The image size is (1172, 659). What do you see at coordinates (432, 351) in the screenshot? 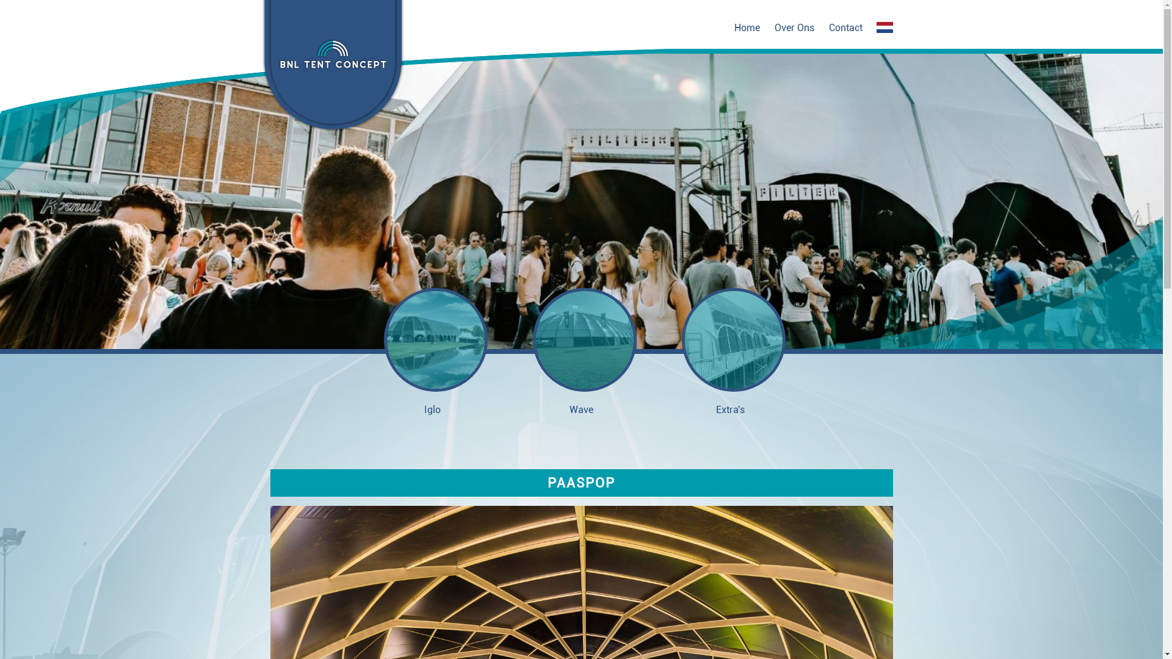
I see `Iglo` at bounding box center [432, 351].